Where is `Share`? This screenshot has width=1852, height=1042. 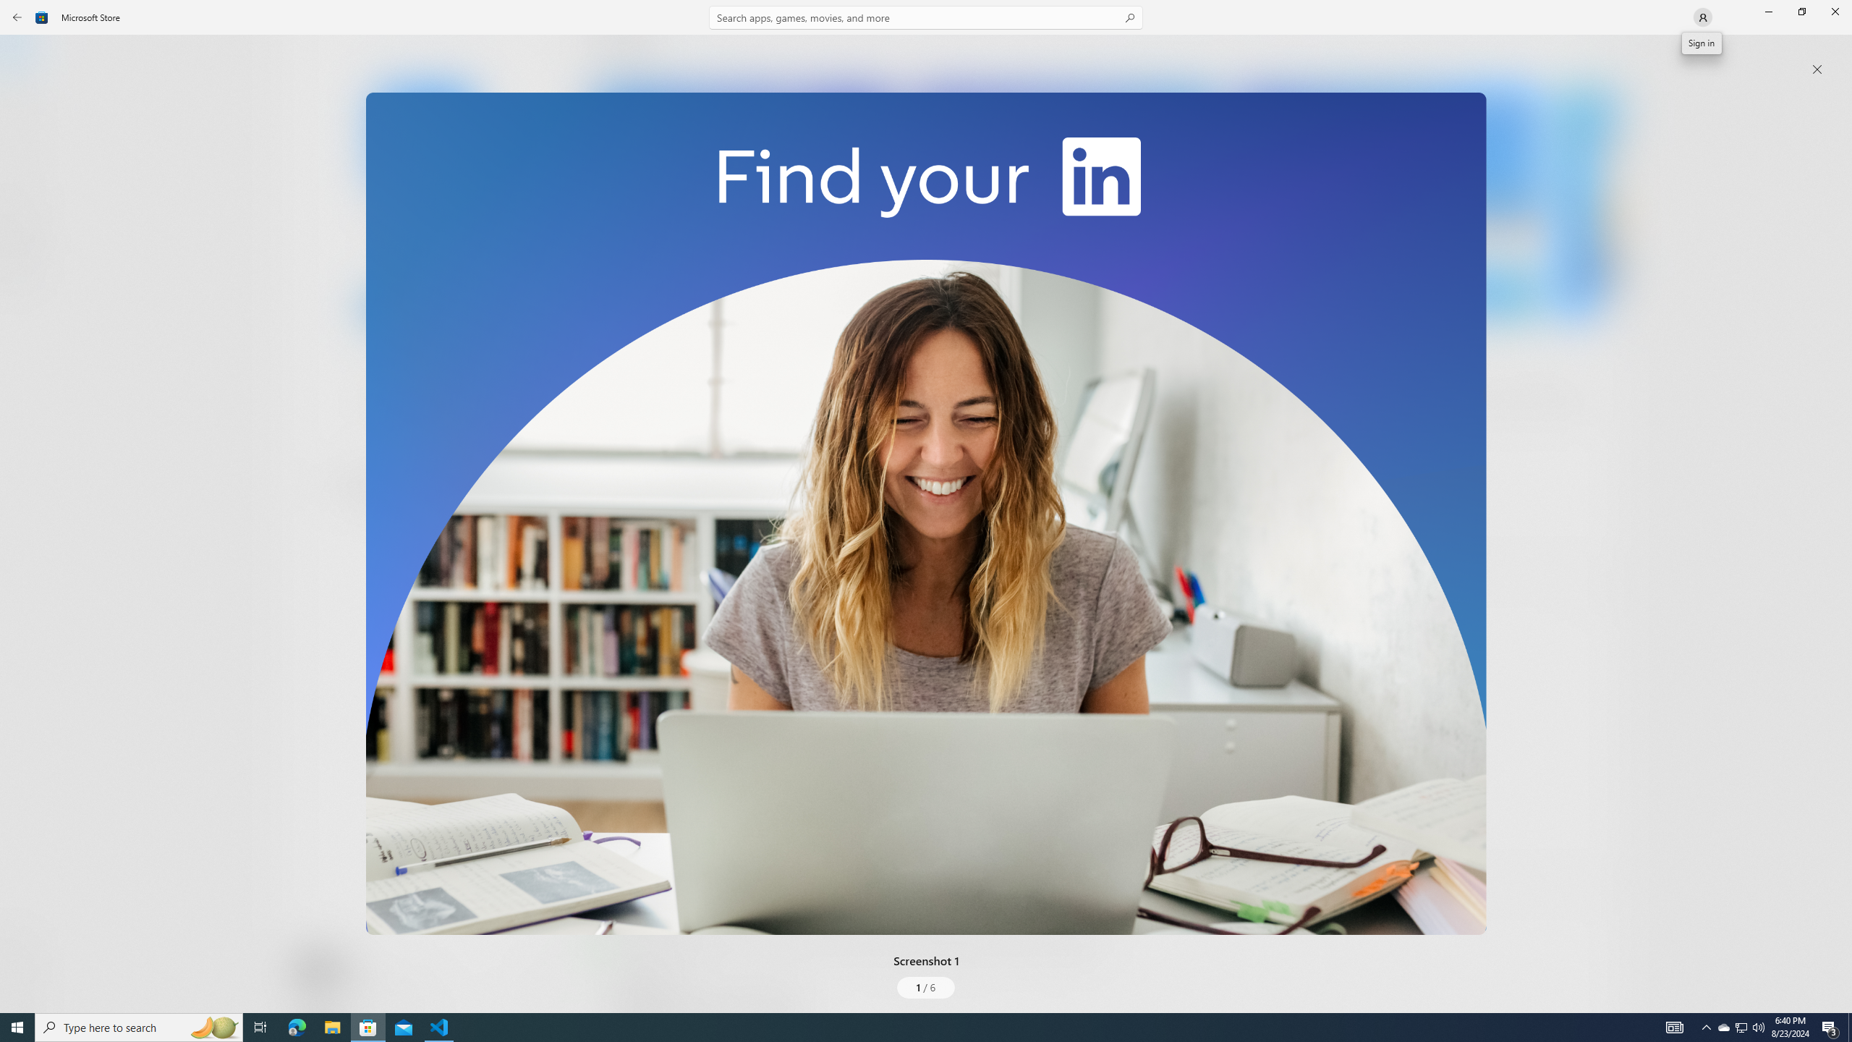
Share is located at coordinates (540, 978).